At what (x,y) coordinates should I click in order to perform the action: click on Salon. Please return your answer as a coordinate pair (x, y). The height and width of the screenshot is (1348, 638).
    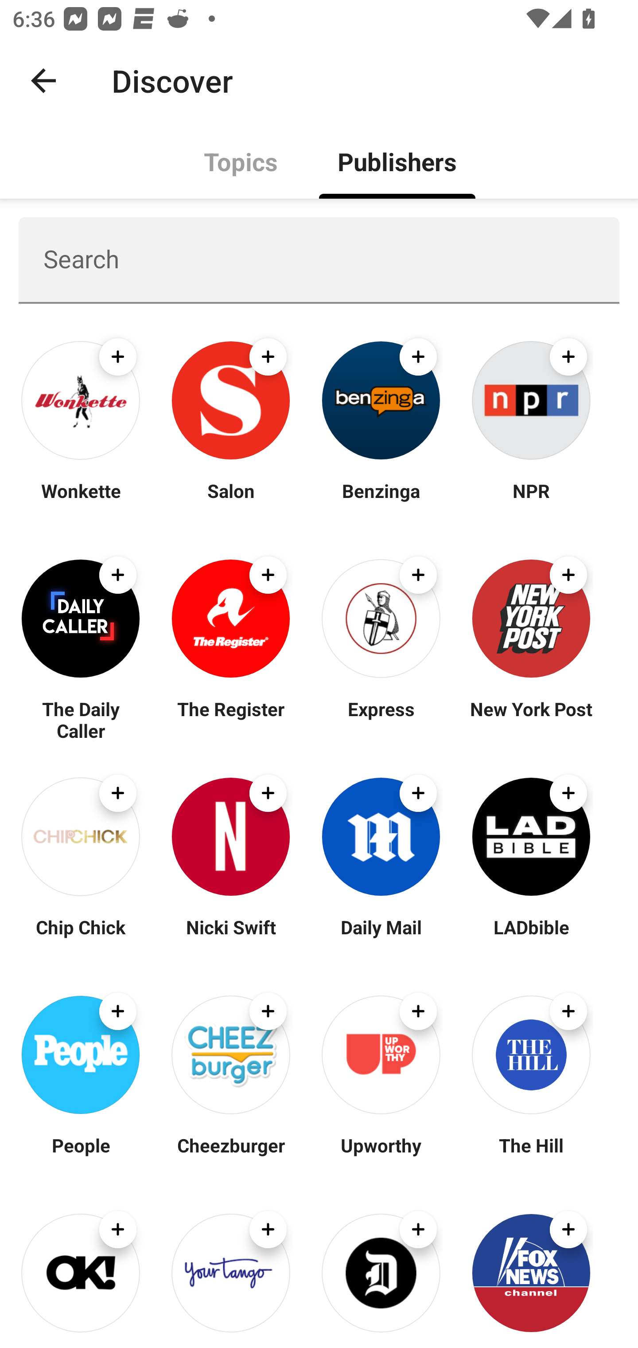
    Looking at the image, I should click on (230, 501).